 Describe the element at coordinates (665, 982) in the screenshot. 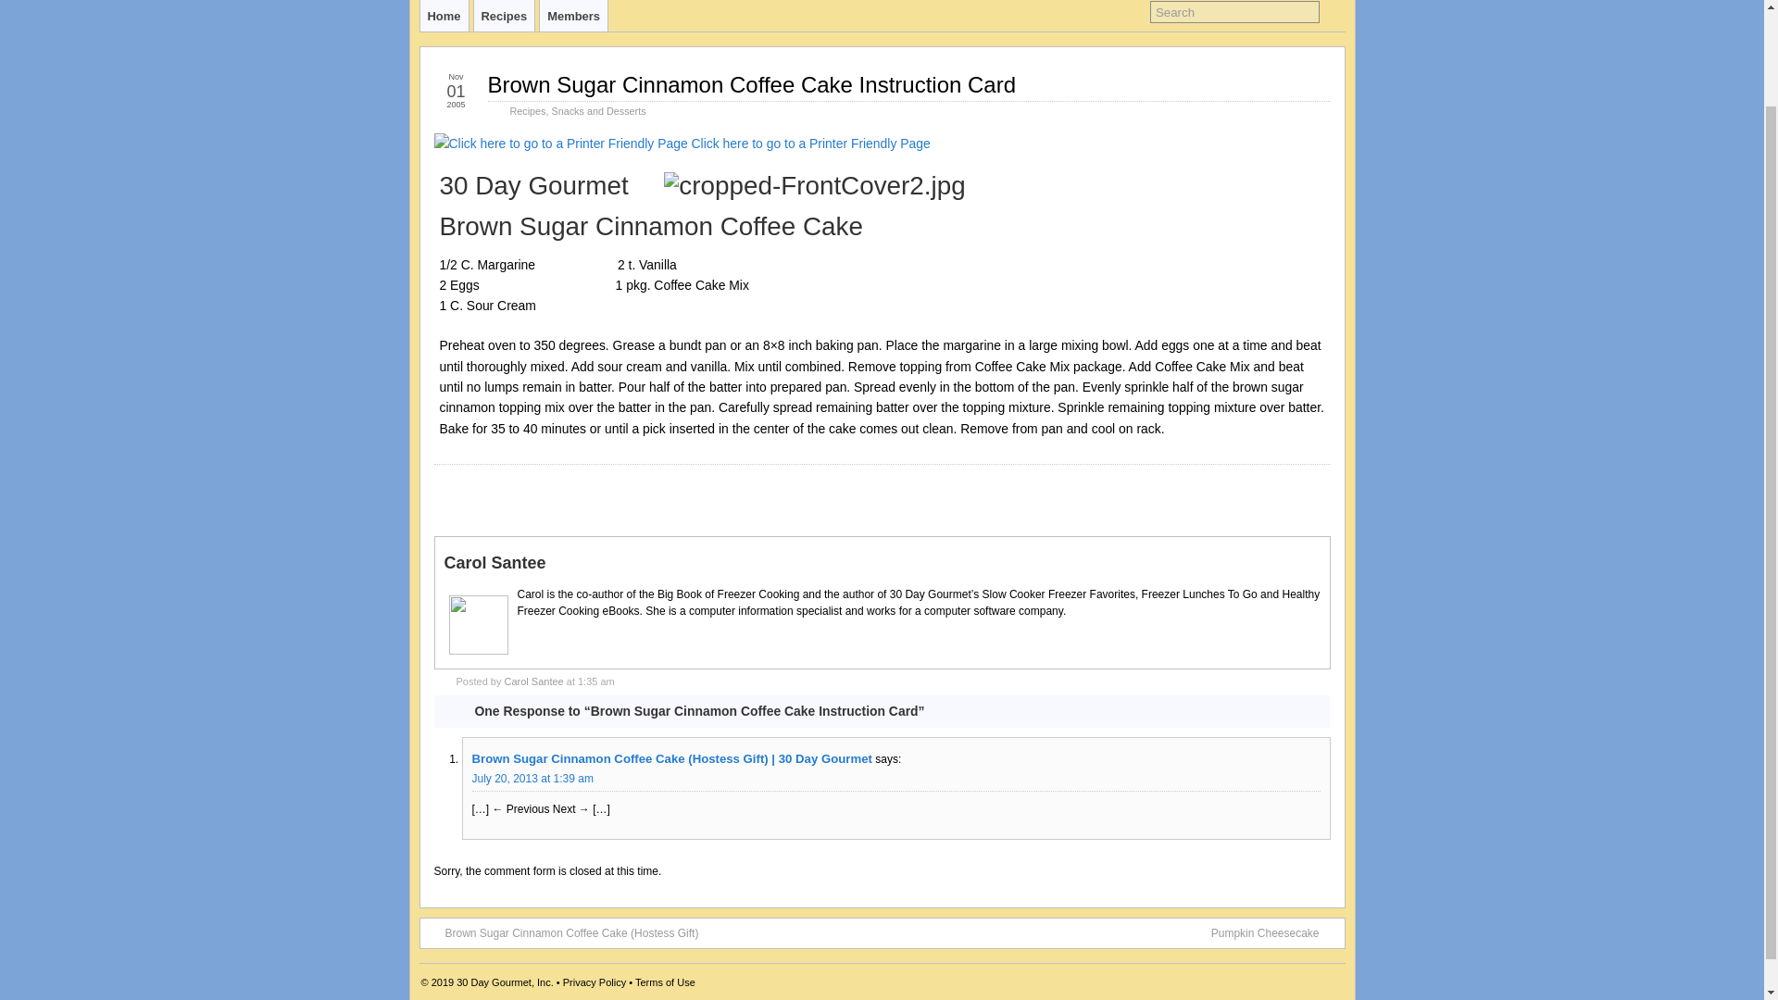

I see `Terms of Use` at that location.